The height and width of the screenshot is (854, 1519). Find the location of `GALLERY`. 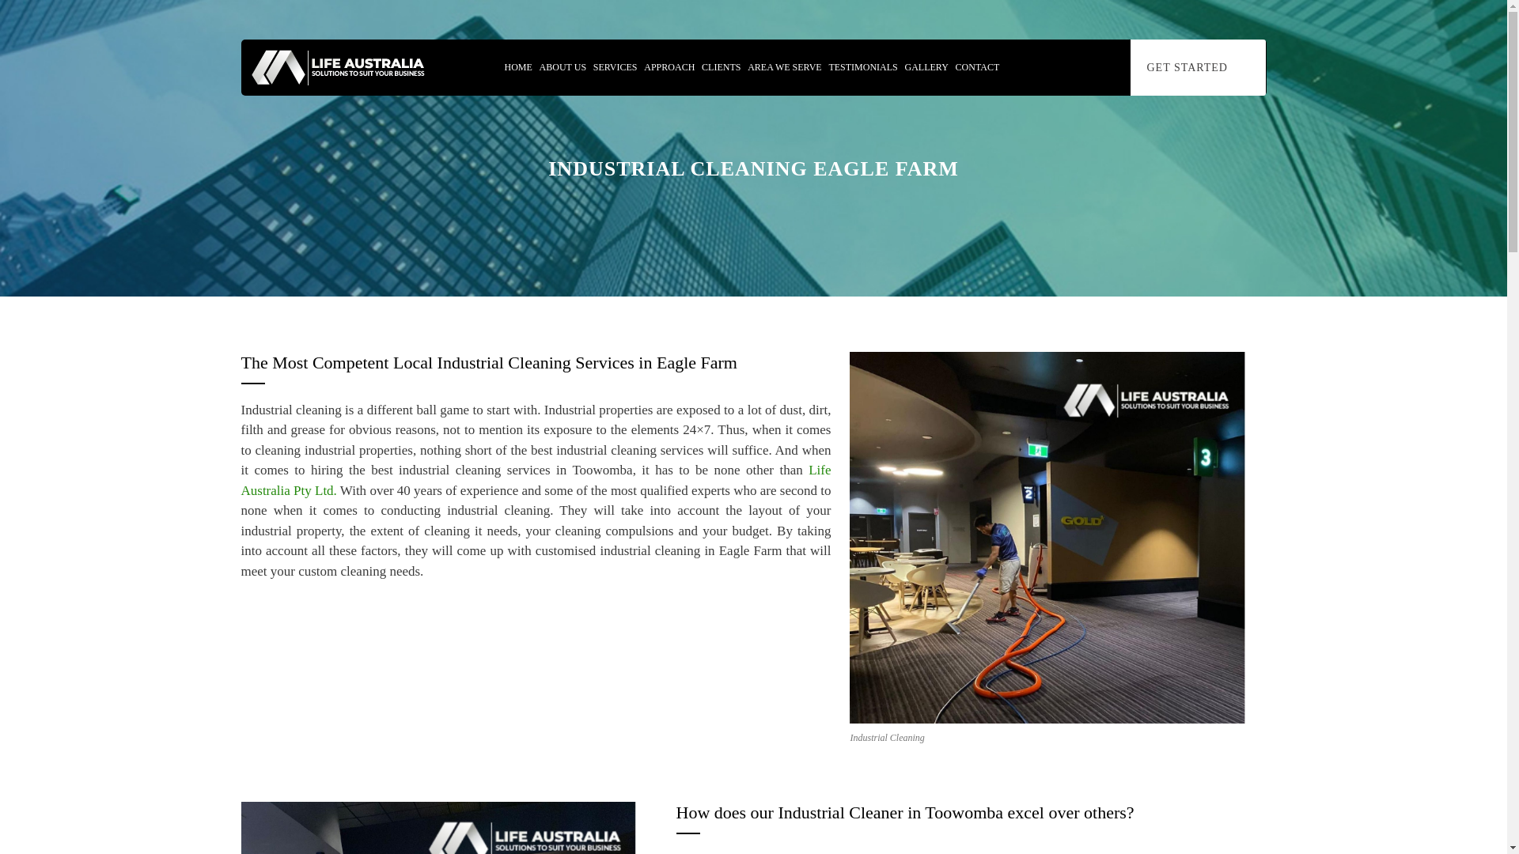

GALLERY is located at coordinates (926, 66).